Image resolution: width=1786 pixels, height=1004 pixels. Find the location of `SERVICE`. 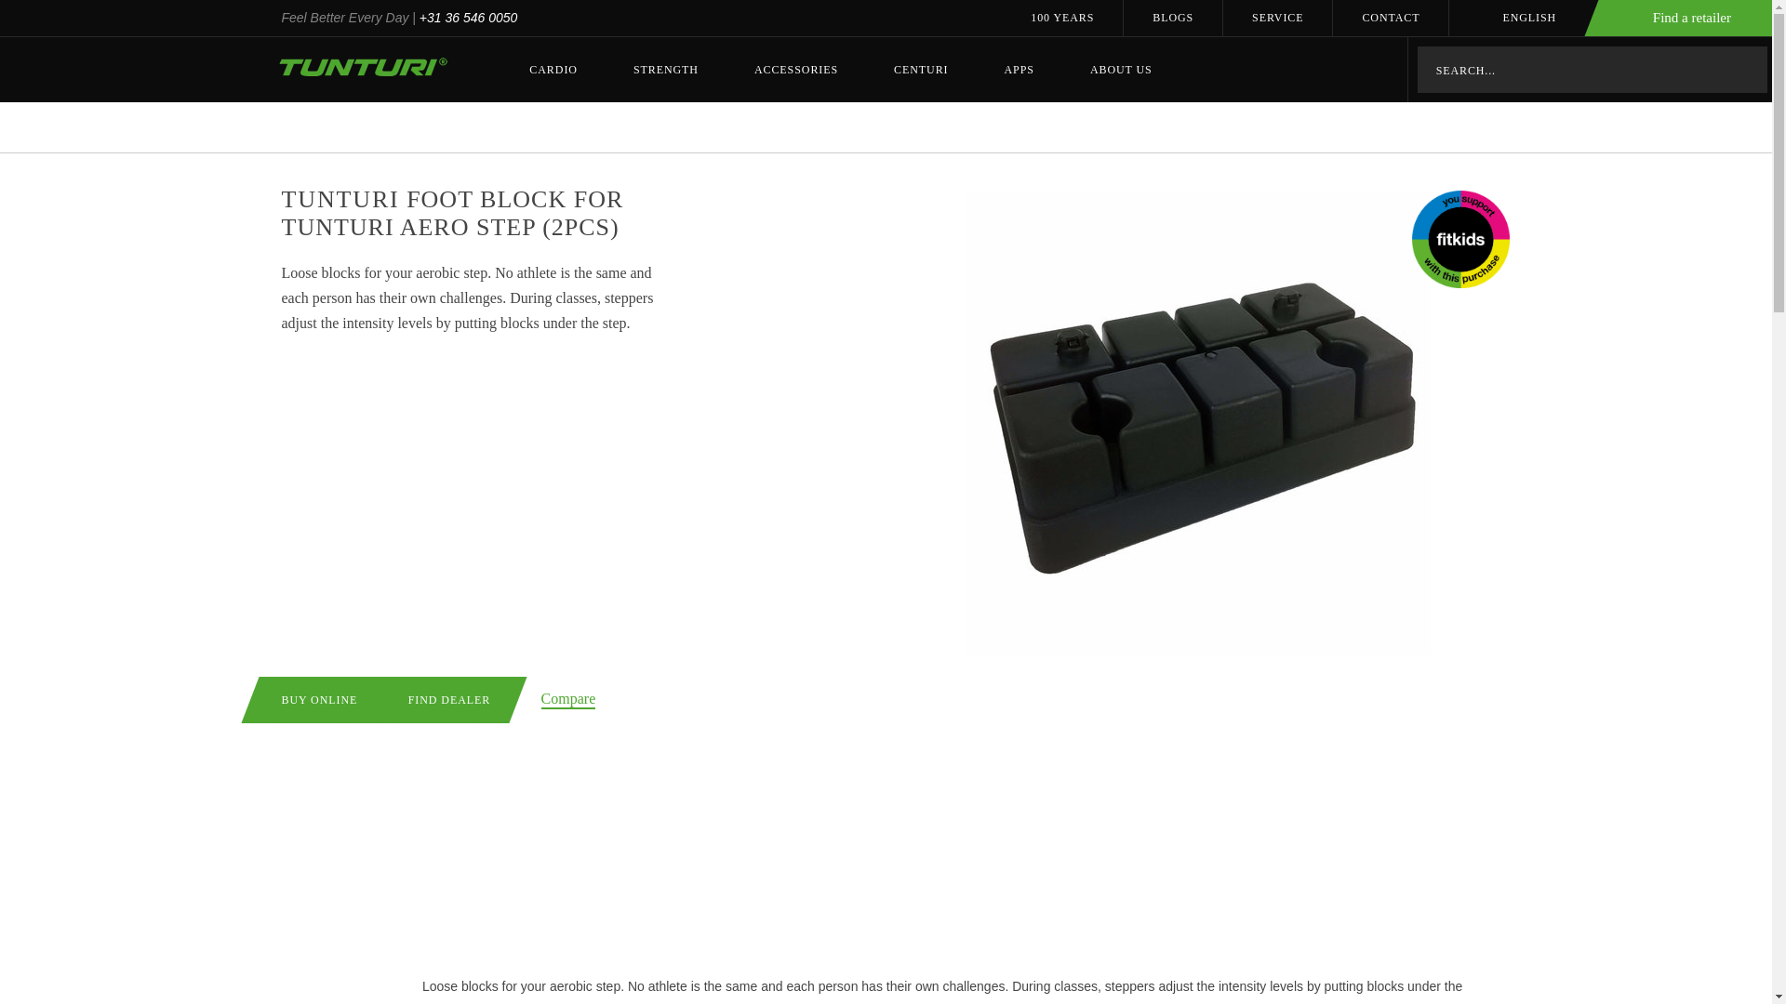

SERVICE is located at coordinates (1278, 18).